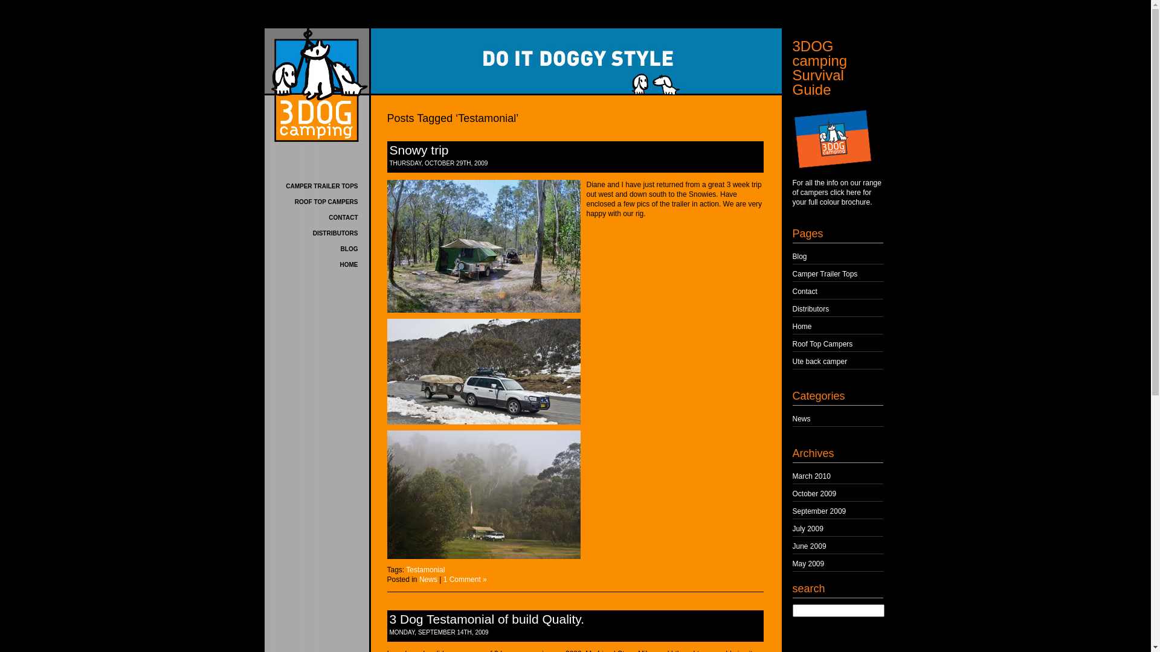 Image resolution: width=1160 pixels, height=652 pixels. I want to click on October 2009, so click(814, 494).